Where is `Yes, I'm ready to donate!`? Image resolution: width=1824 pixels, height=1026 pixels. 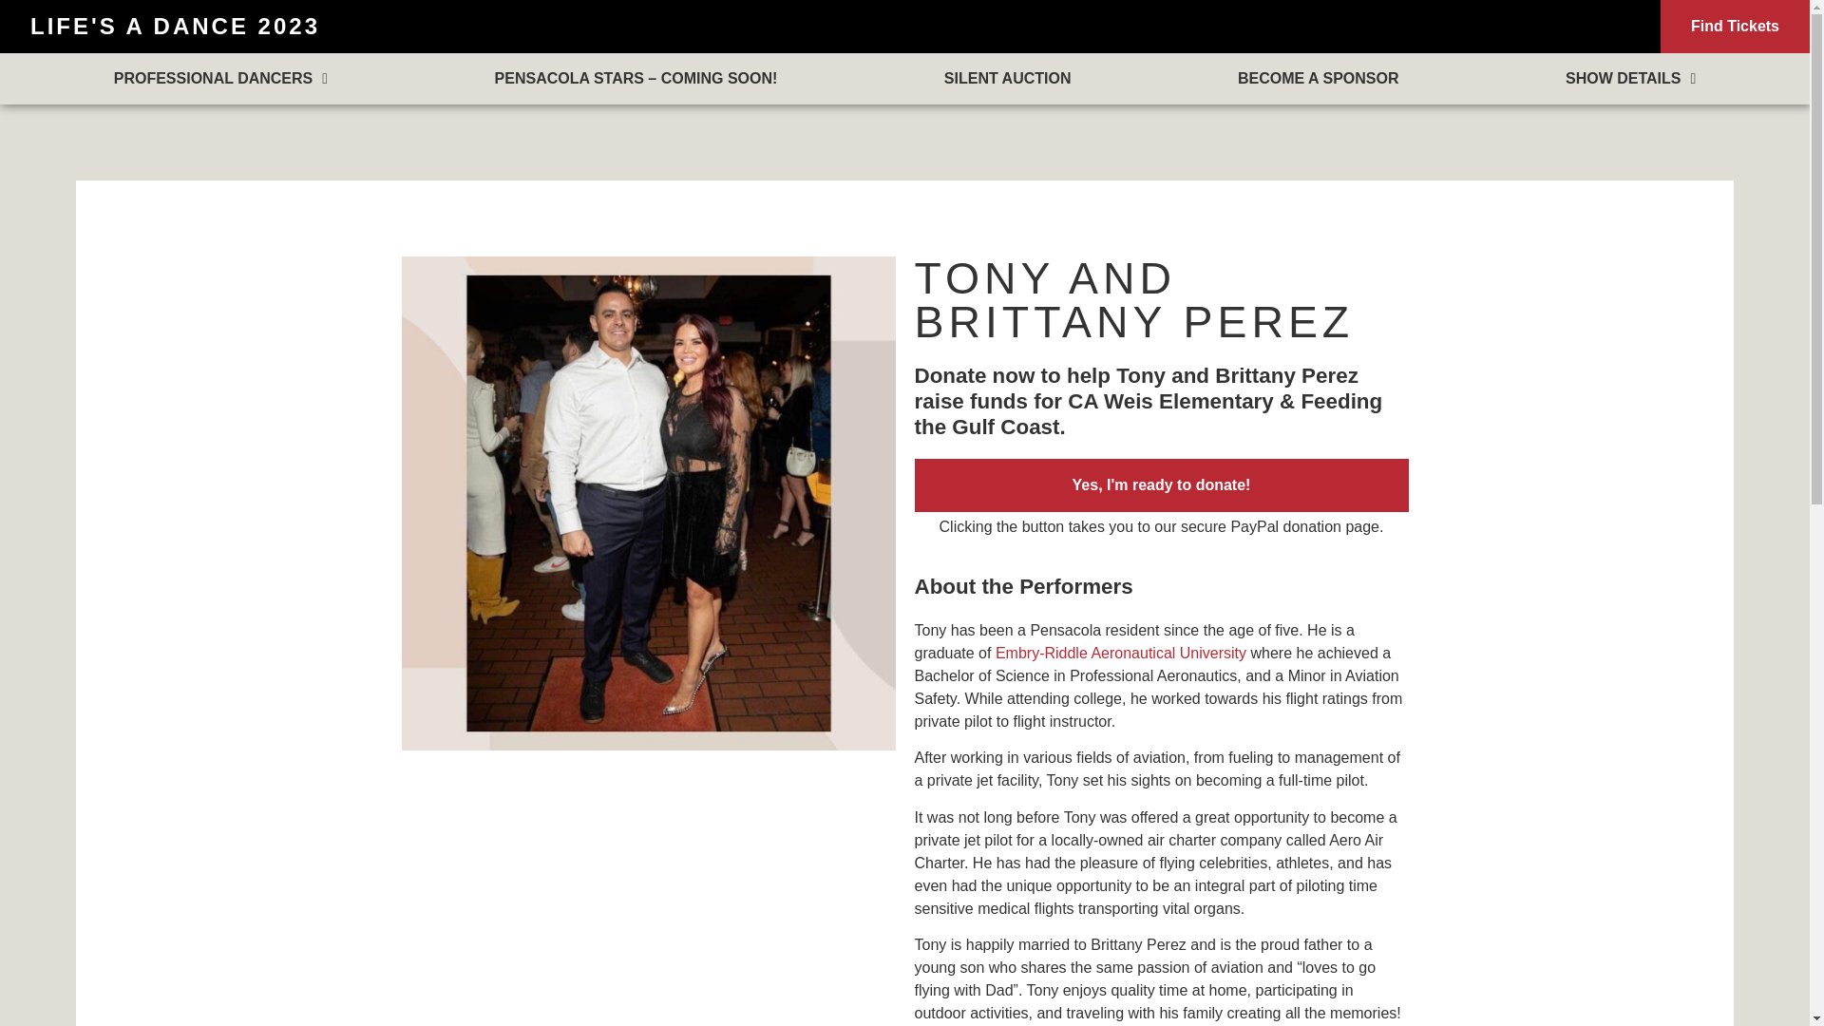
Yes, I'm ready to donate! is located at coordinates (1161, 484).